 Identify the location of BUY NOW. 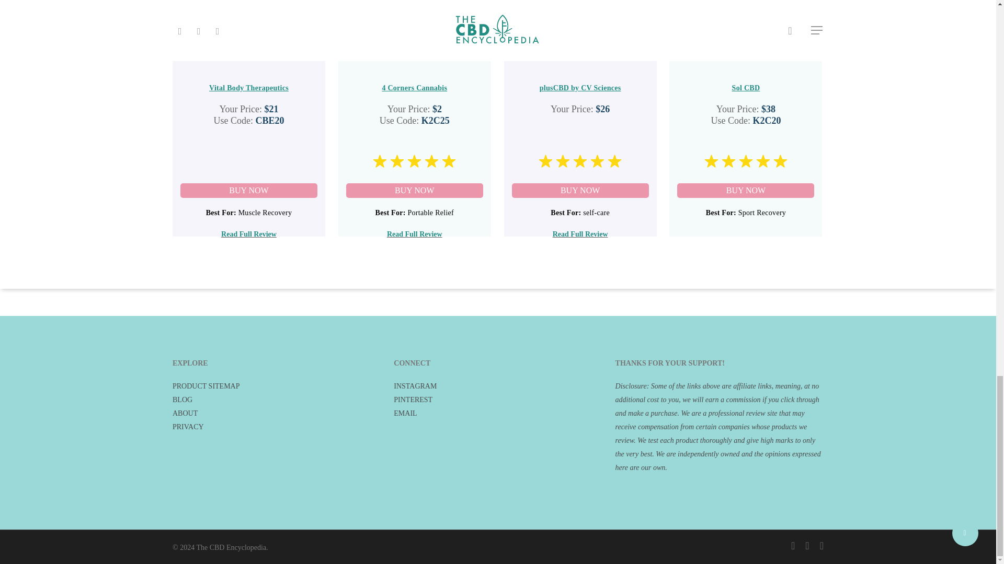
(746, 191).